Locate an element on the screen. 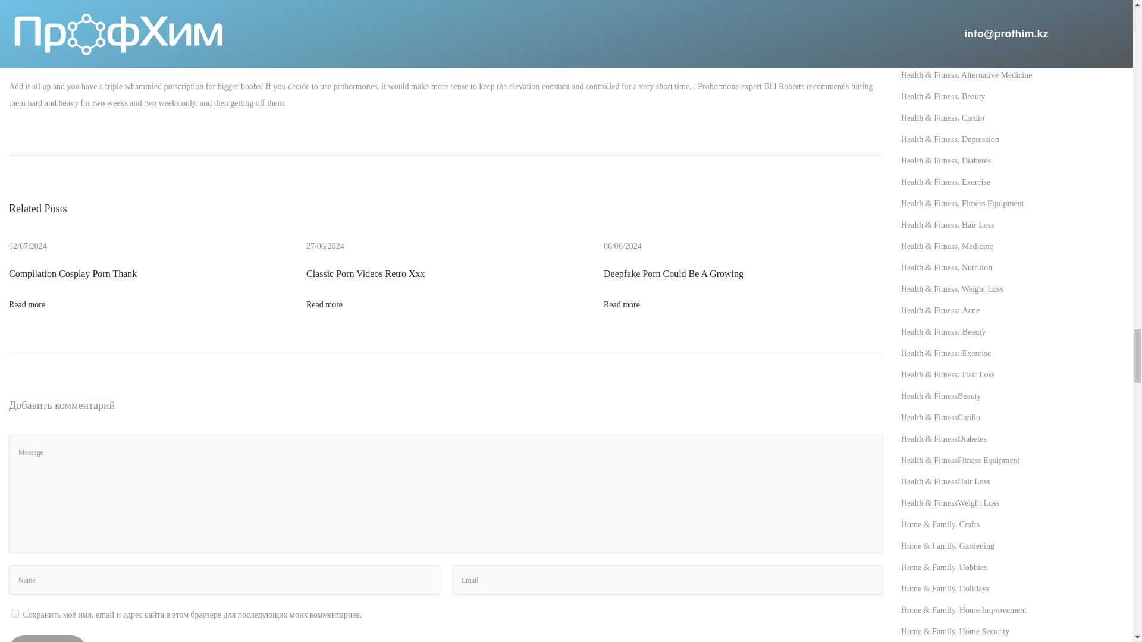 This screenshot has width=1142, height=642. Read more is located at coordinates (324, 304).